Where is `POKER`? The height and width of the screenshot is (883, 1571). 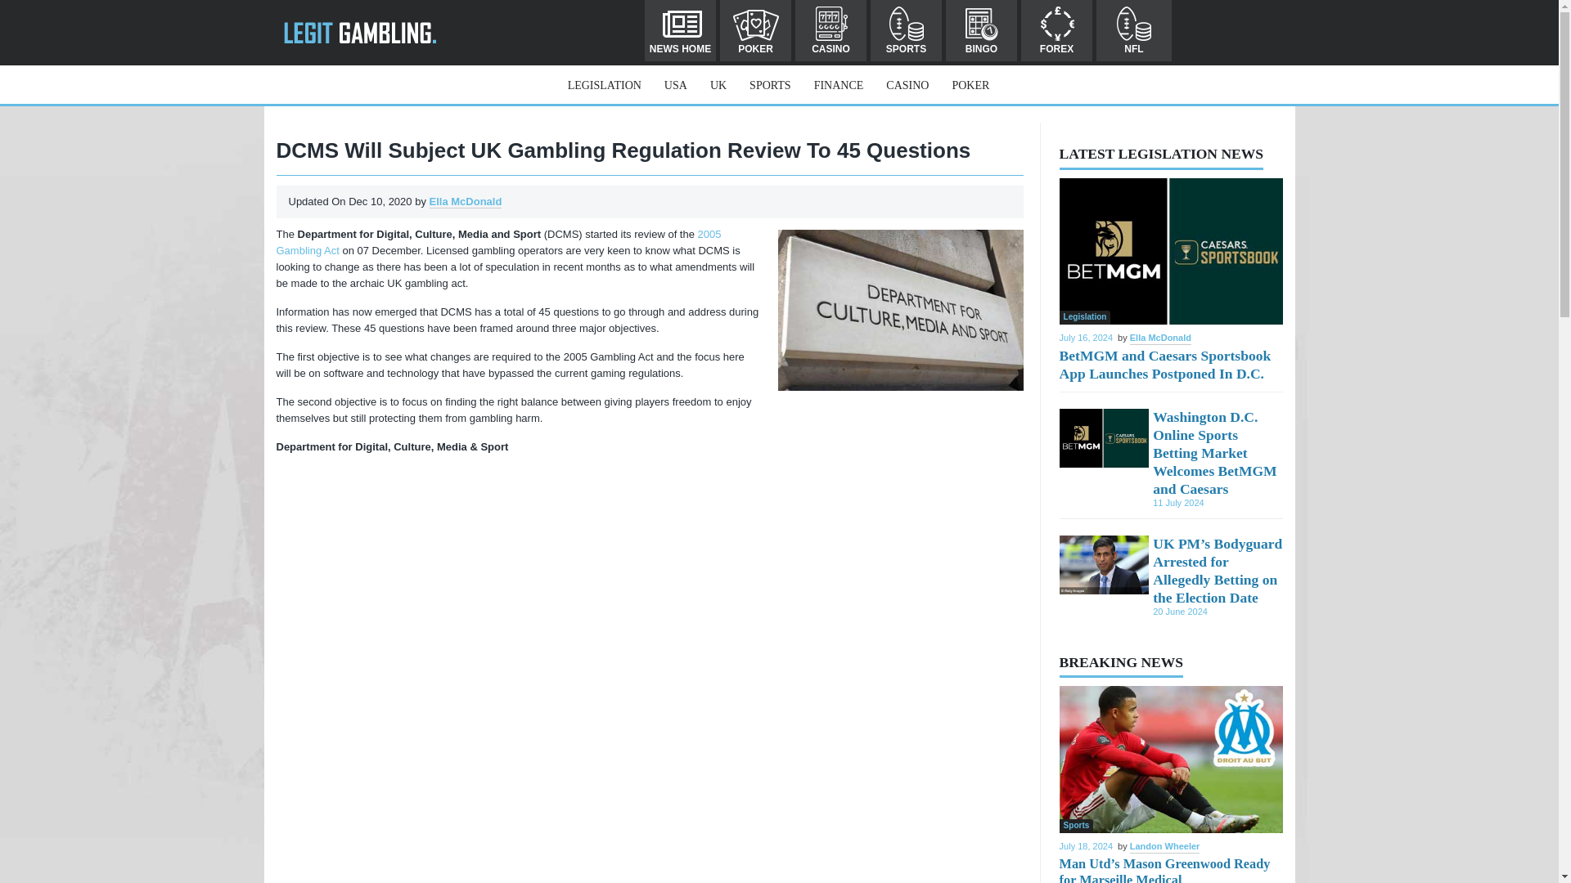 POKER is located at coordinates (970, 85).